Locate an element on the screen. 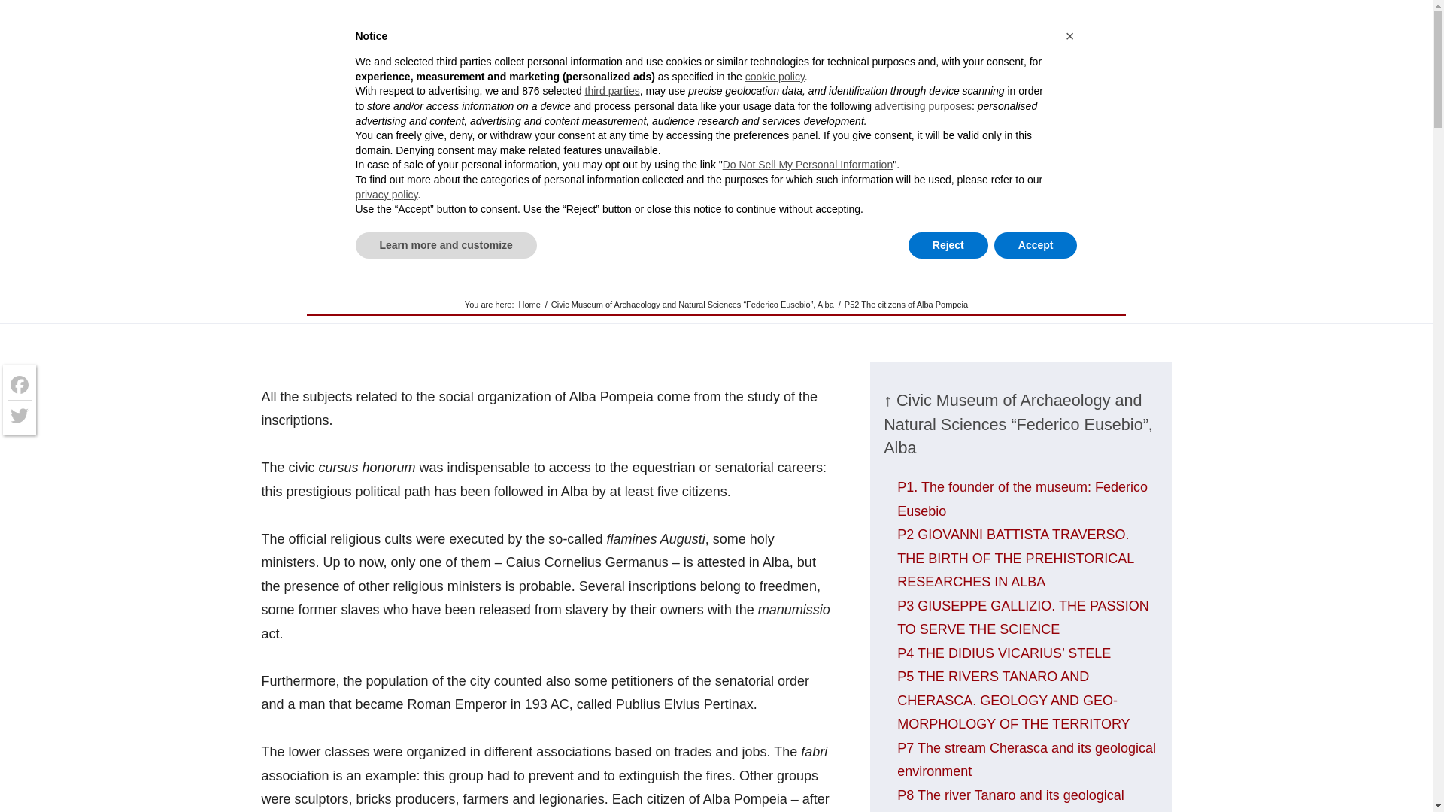  P8 The river Tanaro and its geological environment is located at coordinates (1011, 800).